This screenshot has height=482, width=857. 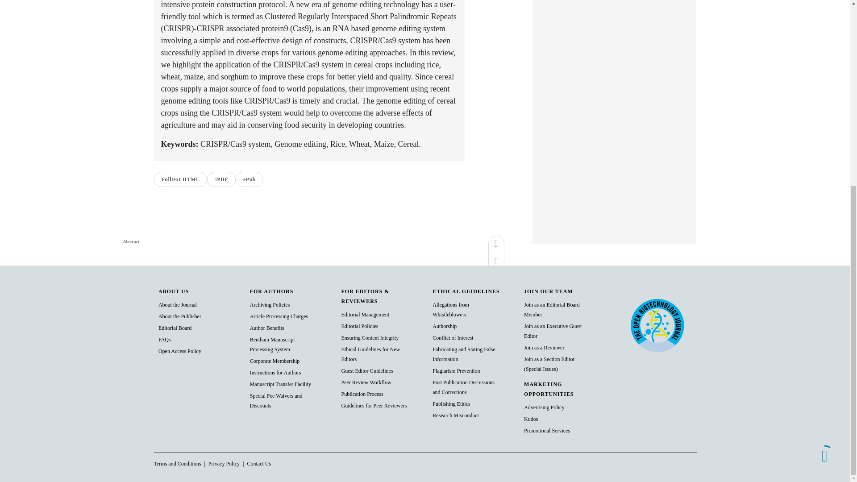 I want to click on Back to top1, so click(x=824, y=156).